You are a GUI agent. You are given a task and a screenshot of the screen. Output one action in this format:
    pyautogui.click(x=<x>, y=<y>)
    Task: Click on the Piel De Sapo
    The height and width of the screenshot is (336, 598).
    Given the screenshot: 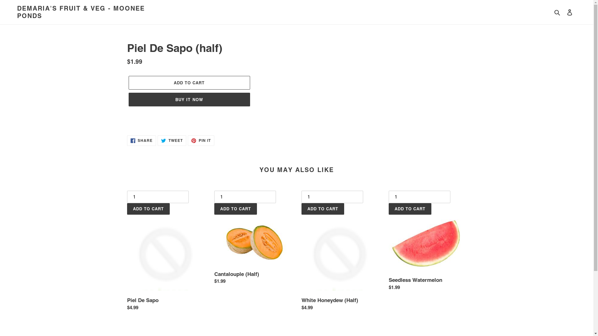 What is the action you would take?
    pyautogui.click(x=166, y=252)
    